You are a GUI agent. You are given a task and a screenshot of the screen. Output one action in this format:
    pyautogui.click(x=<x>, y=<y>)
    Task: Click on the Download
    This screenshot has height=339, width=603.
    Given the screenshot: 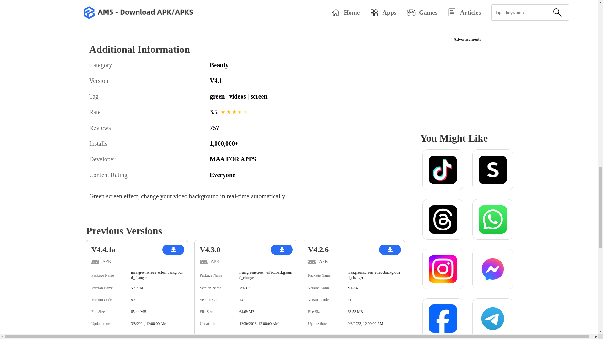 What is the action you would take?
    pyautogui.click(x=353, y=16)
    